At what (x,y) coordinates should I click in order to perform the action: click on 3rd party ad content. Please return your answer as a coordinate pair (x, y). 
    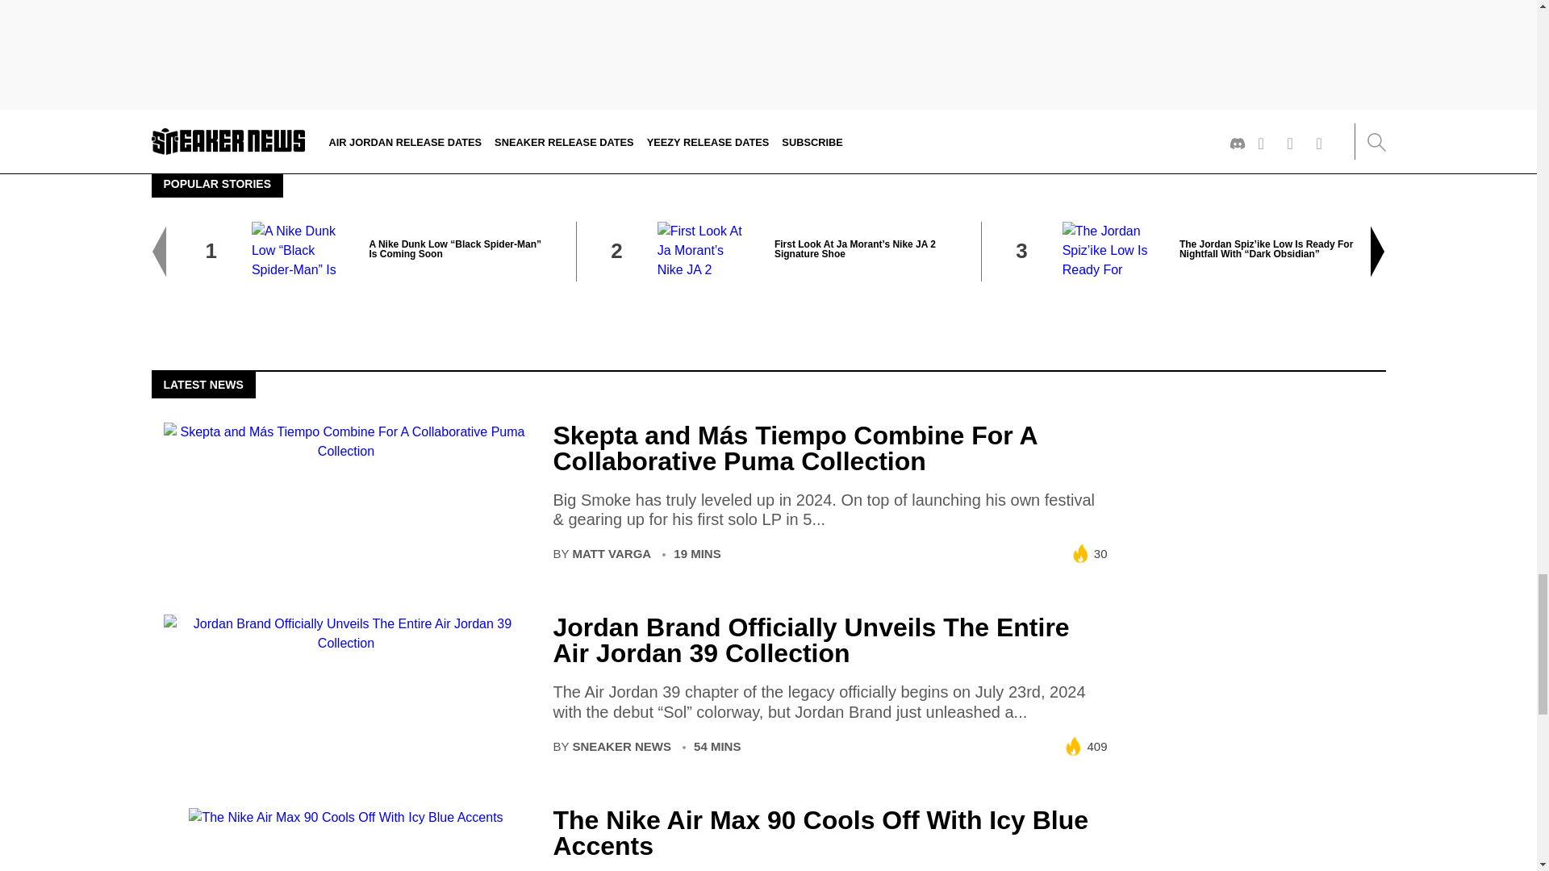
    Looking at the image, I should click on (1251, 523).